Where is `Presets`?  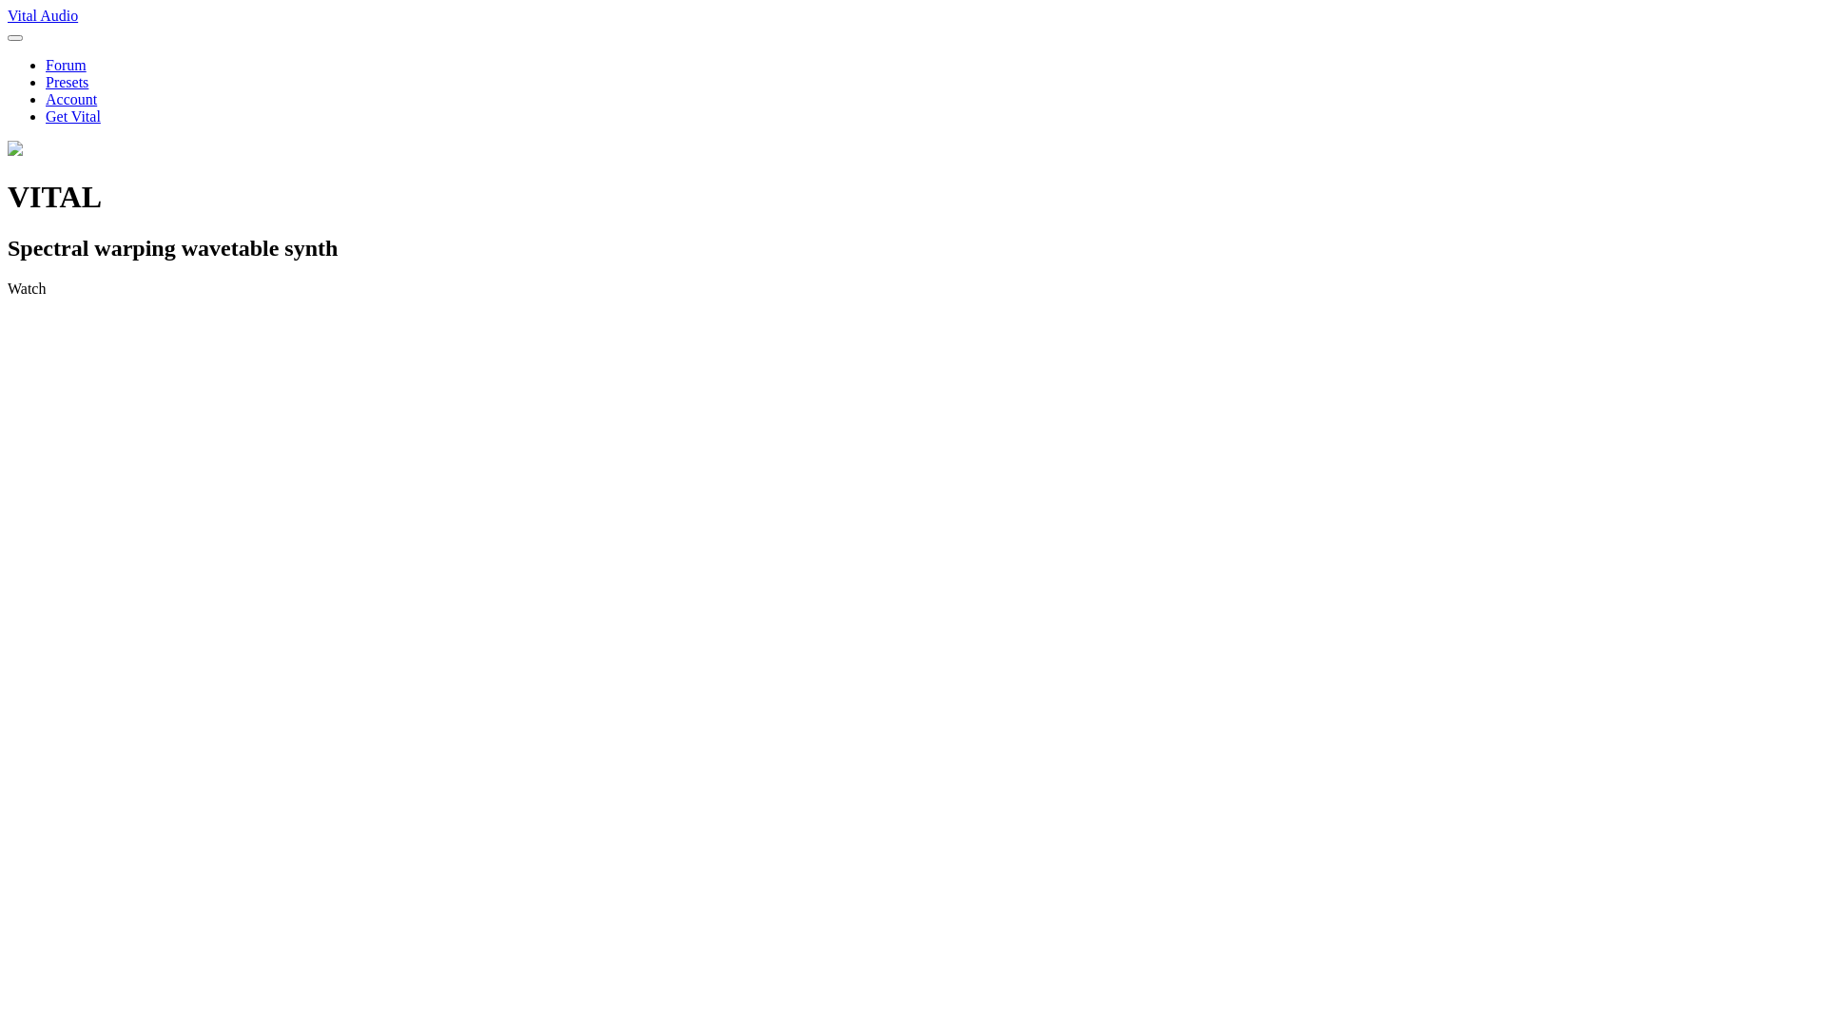 Presets is located at coordinates (67, 82).